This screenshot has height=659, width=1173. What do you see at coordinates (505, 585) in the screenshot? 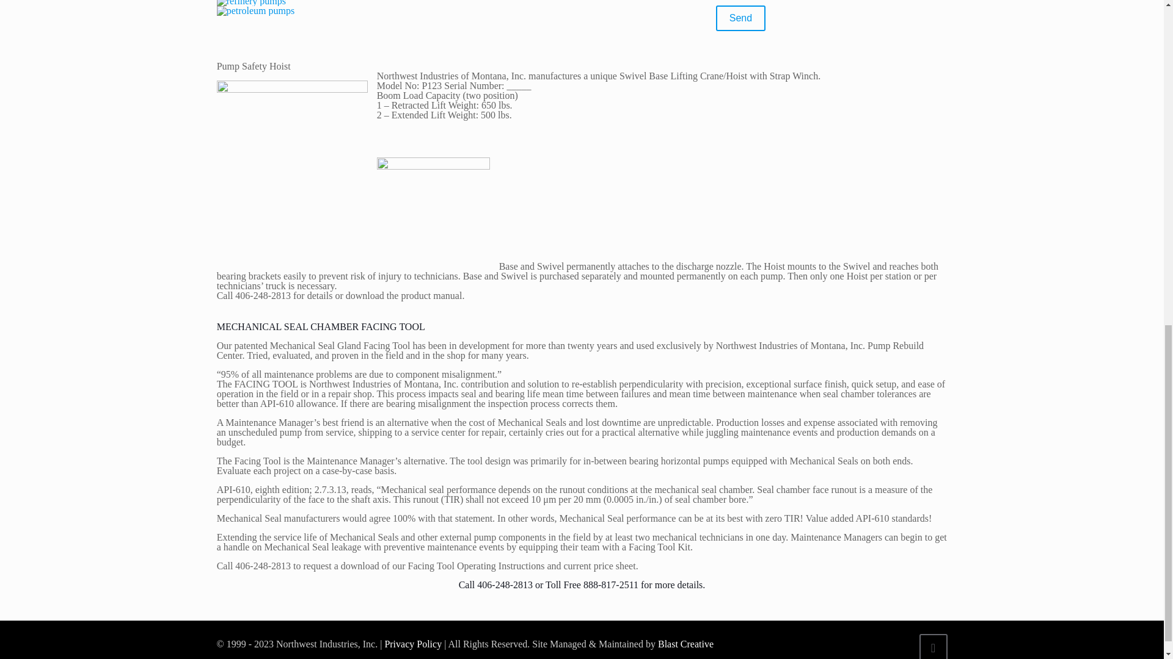
I see `406-248-2813` at bounding box center [505, 585].